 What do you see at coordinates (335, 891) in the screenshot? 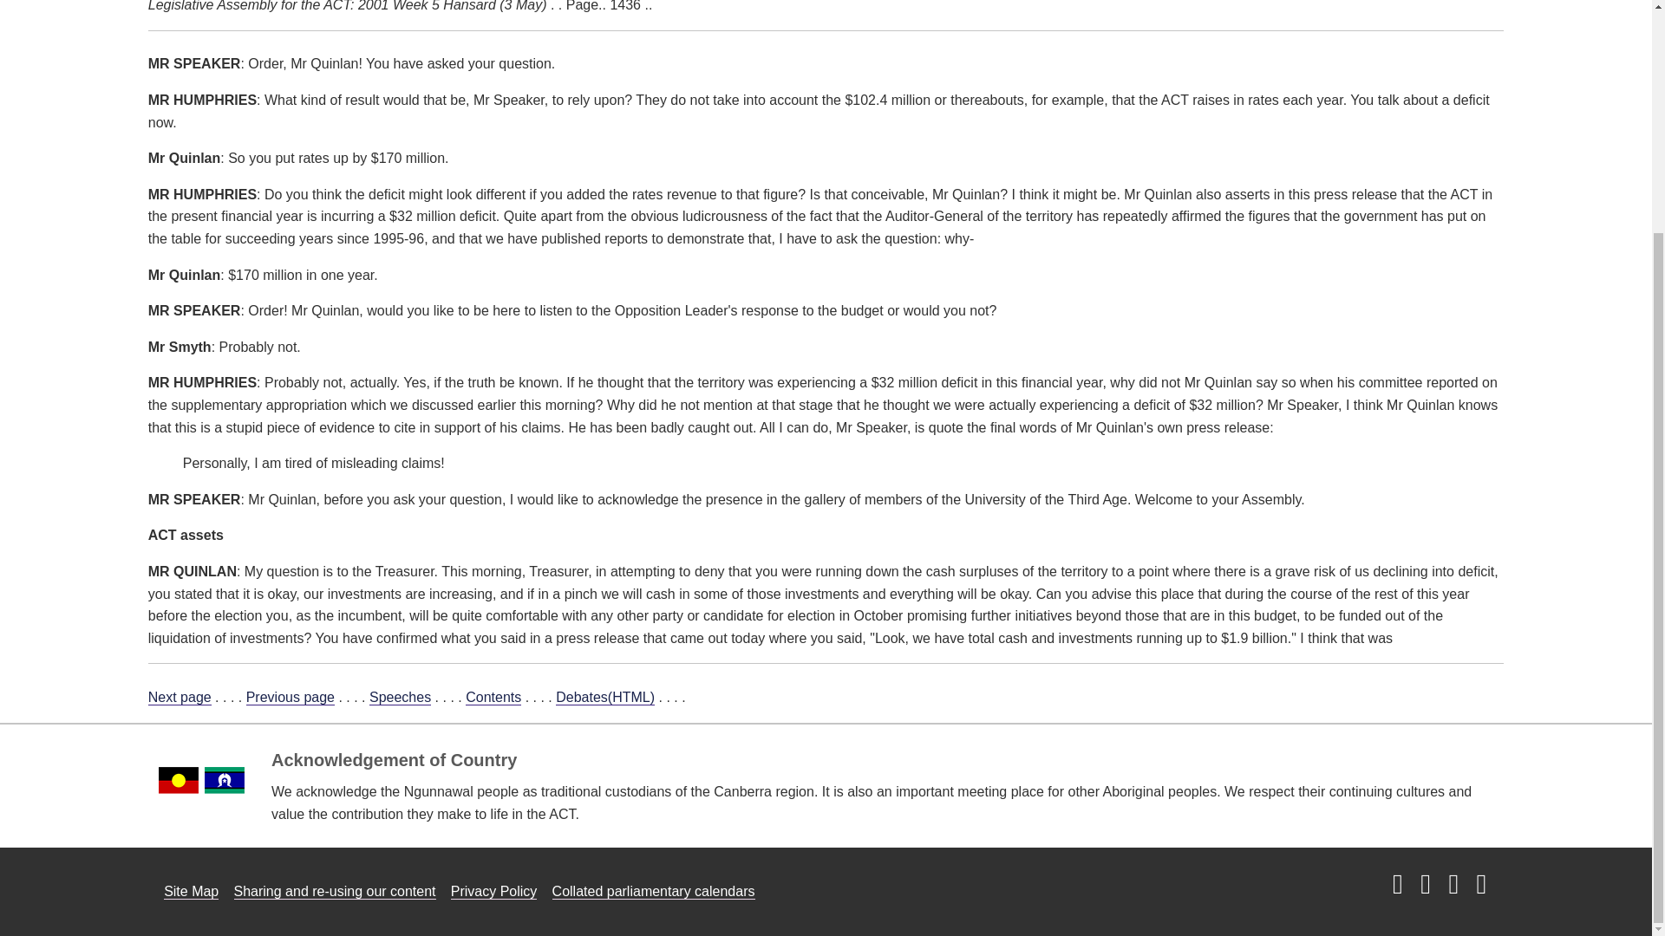
I see `Link to Sharing and re-using our content` at bounding box center [335, 891].